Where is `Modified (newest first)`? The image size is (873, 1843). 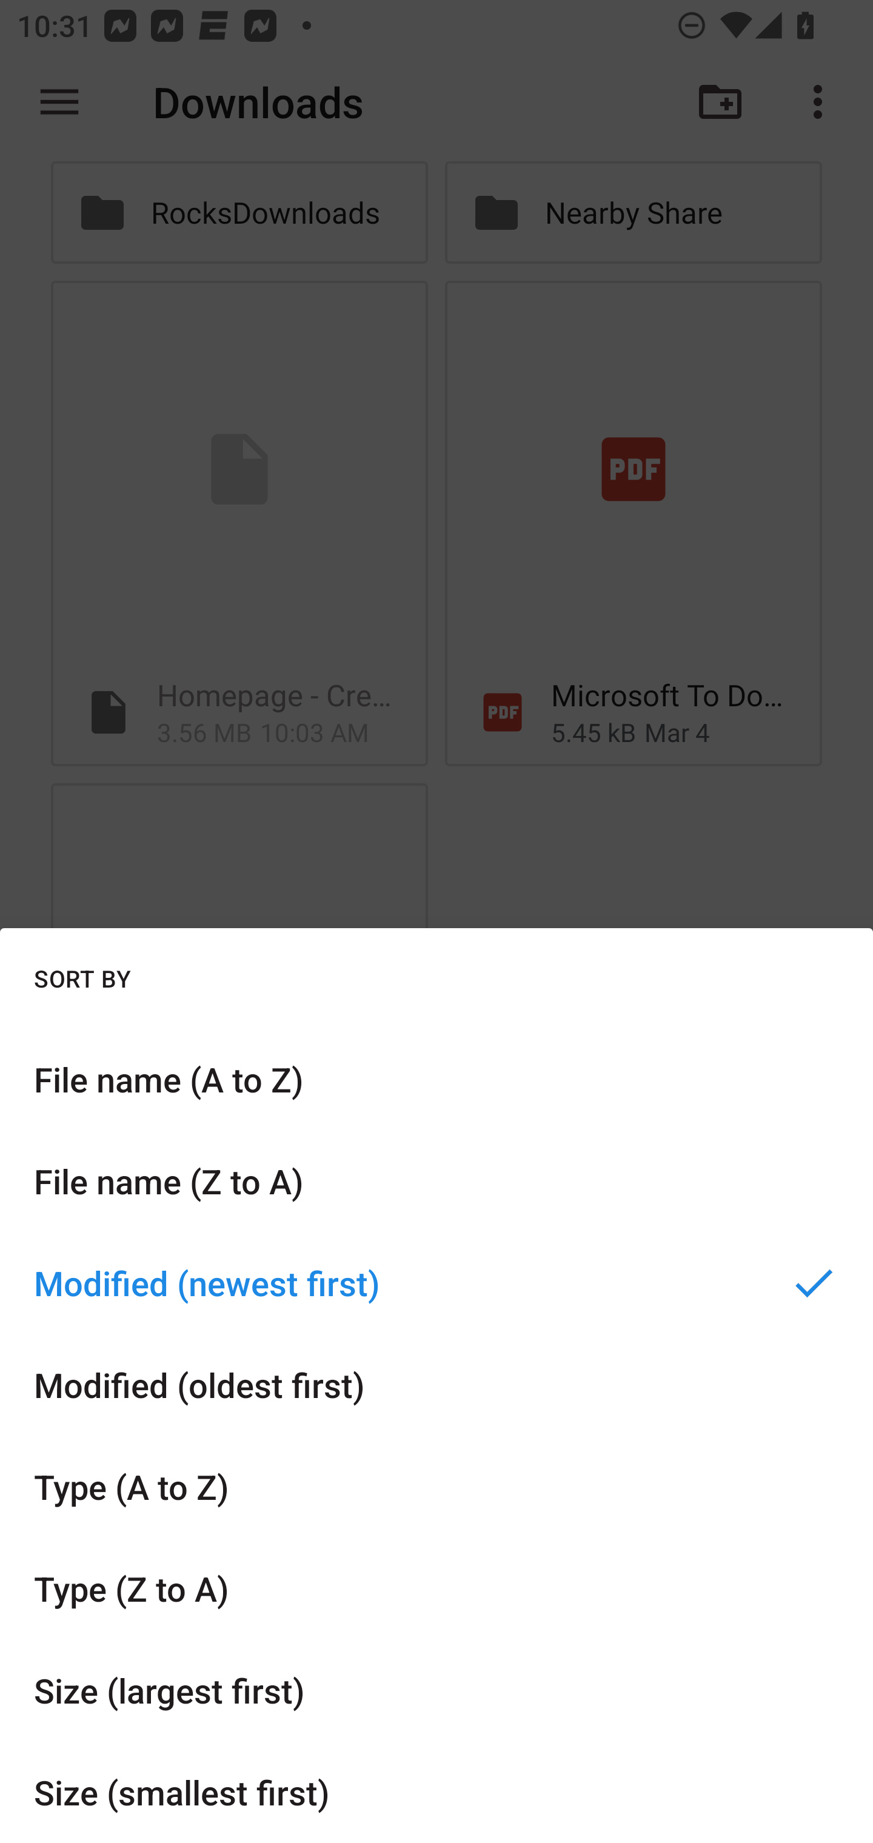
Modified (newest first) is located at coordinates (436, 1282).